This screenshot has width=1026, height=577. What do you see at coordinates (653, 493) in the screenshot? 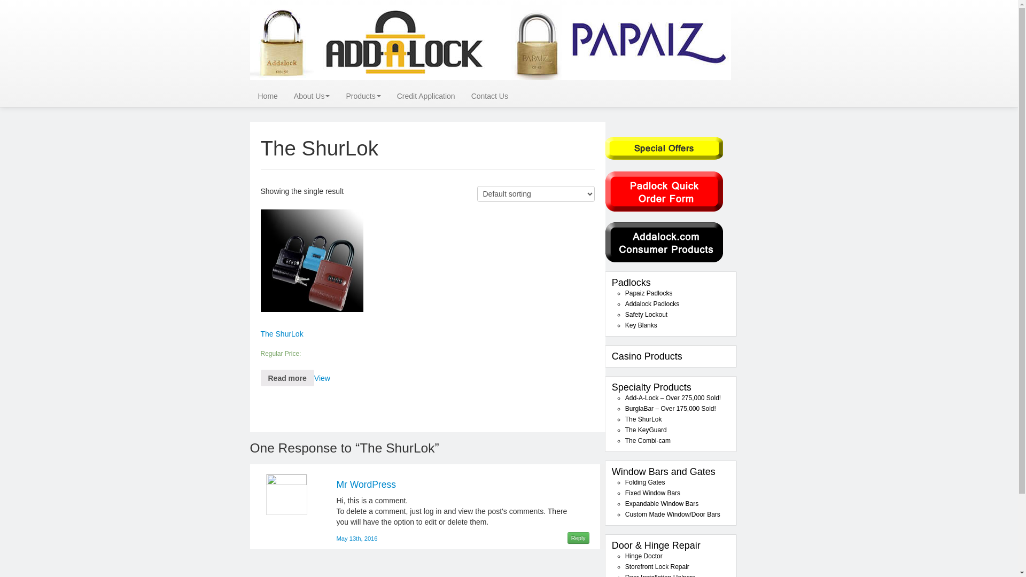
I see `Fixed Window Bars` at bounding box center [653, 493].